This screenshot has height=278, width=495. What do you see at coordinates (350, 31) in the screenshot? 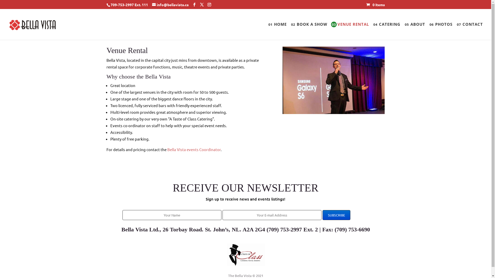
I see `03VENUE RENTAL` at bounding box center [350, 31].